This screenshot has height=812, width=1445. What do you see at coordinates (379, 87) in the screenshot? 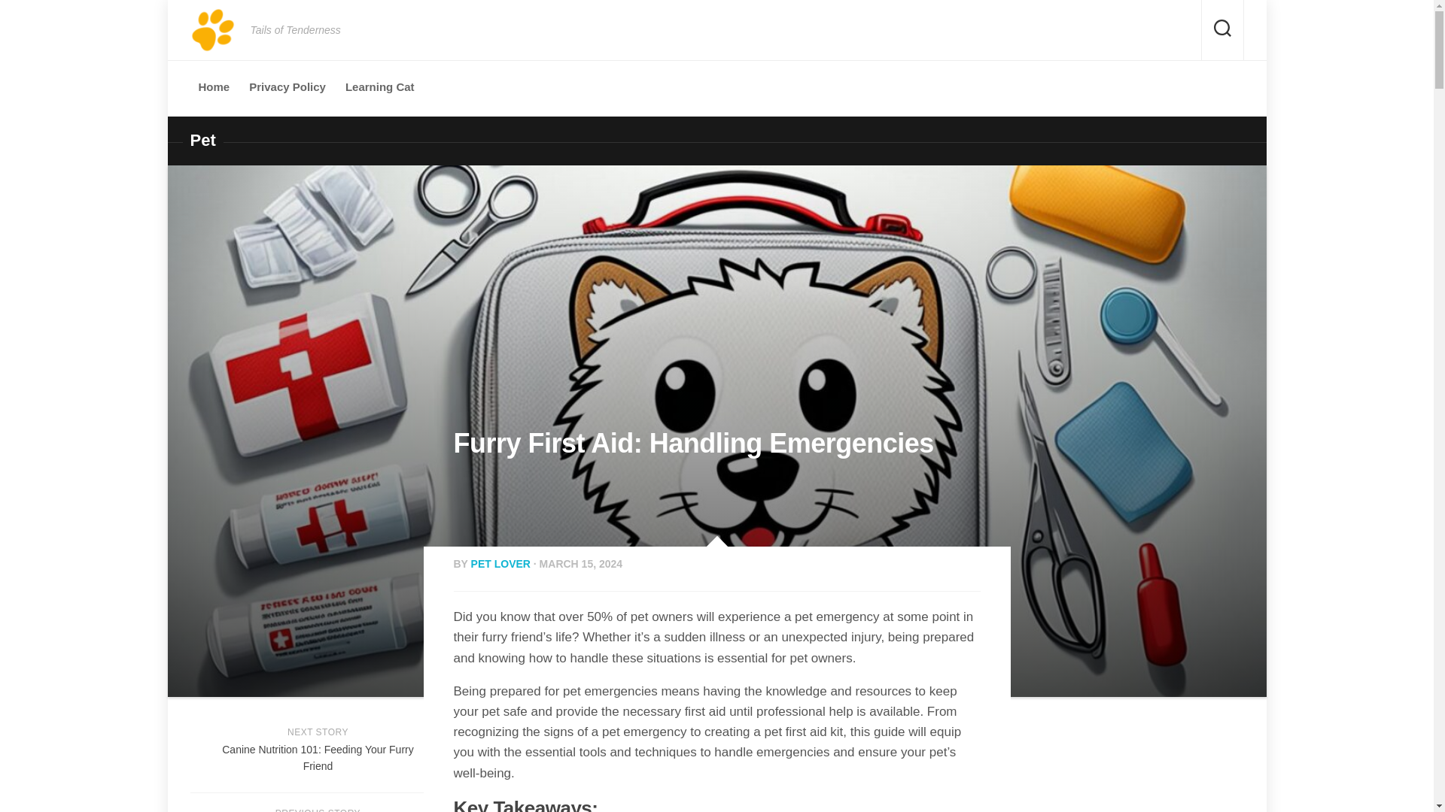
I see `PET LOVER` at bounding box center [379, 87].